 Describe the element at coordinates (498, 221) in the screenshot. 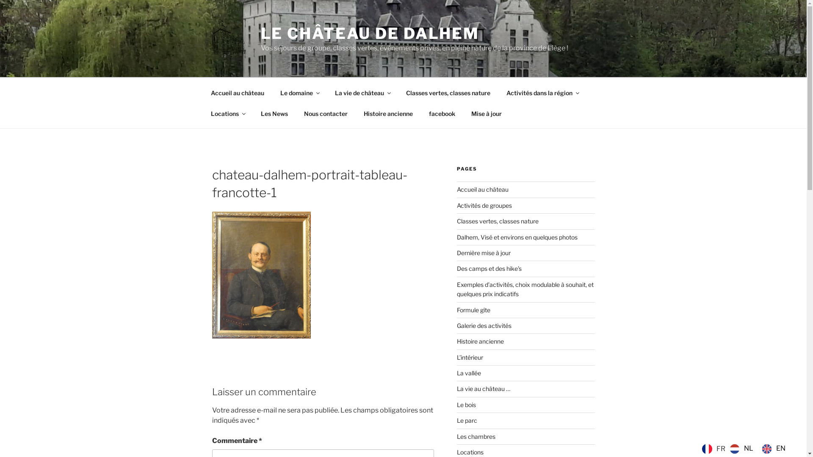

I see `Classes vertes, classes nature` at that location.